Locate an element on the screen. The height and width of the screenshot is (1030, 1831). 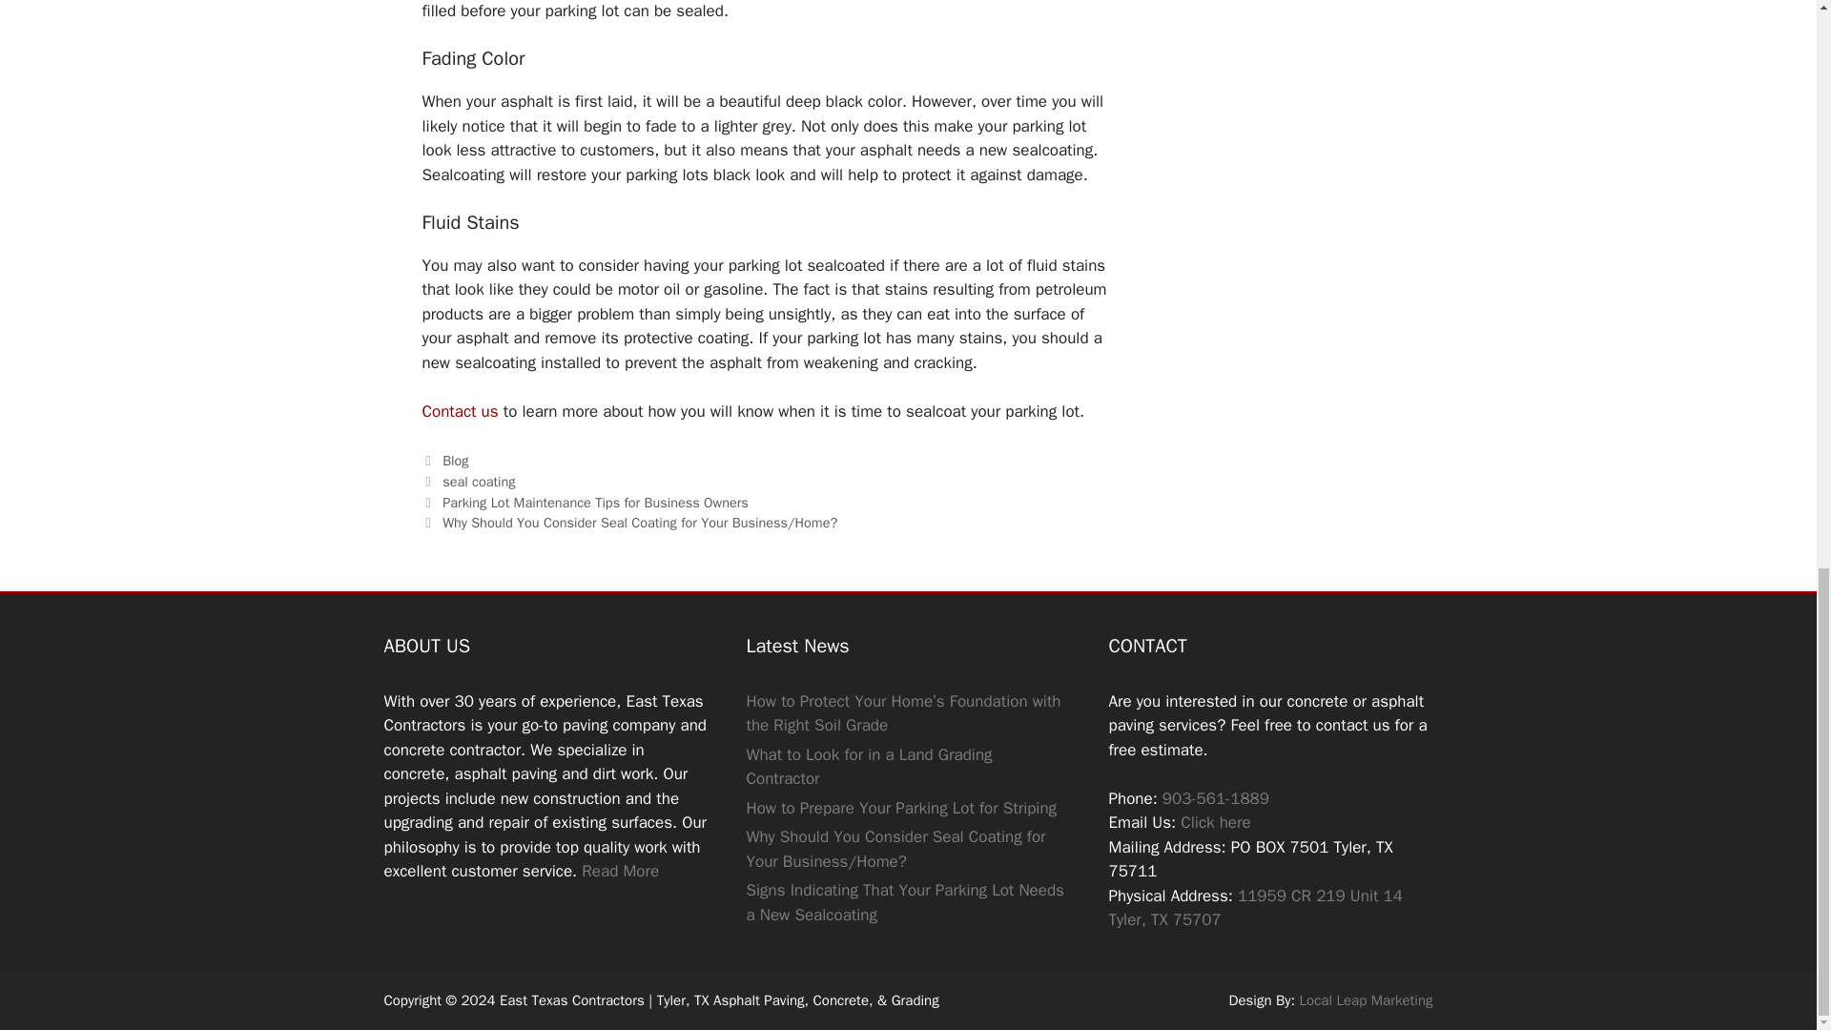
How to Prepare Your Parking Lot for Striping is located at coordinates (900, 808).